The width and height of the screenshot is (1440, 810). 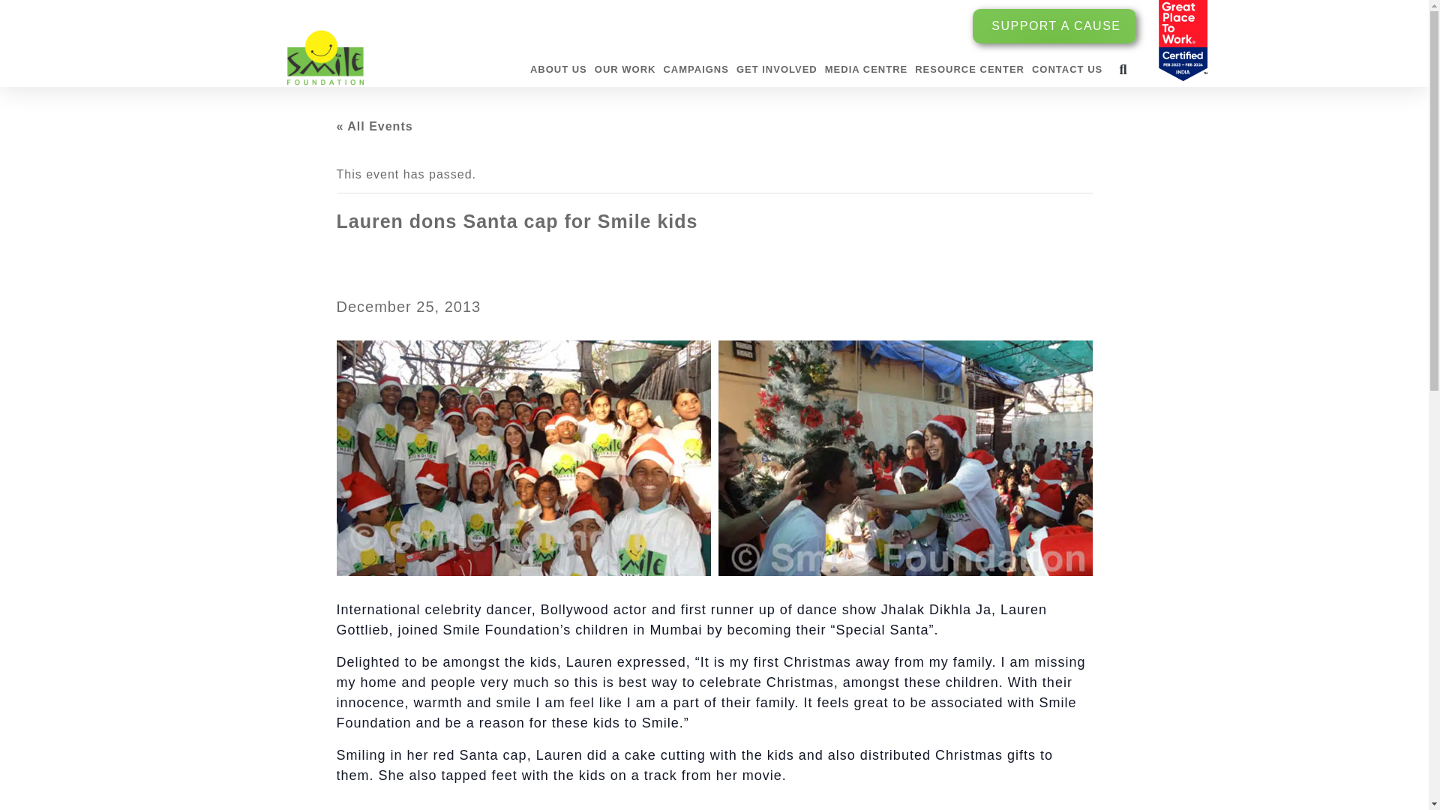 What do you see at coordinates (625, 69) in the screenshot?
I see `OUR WORK` at bounding box center [625, 69].